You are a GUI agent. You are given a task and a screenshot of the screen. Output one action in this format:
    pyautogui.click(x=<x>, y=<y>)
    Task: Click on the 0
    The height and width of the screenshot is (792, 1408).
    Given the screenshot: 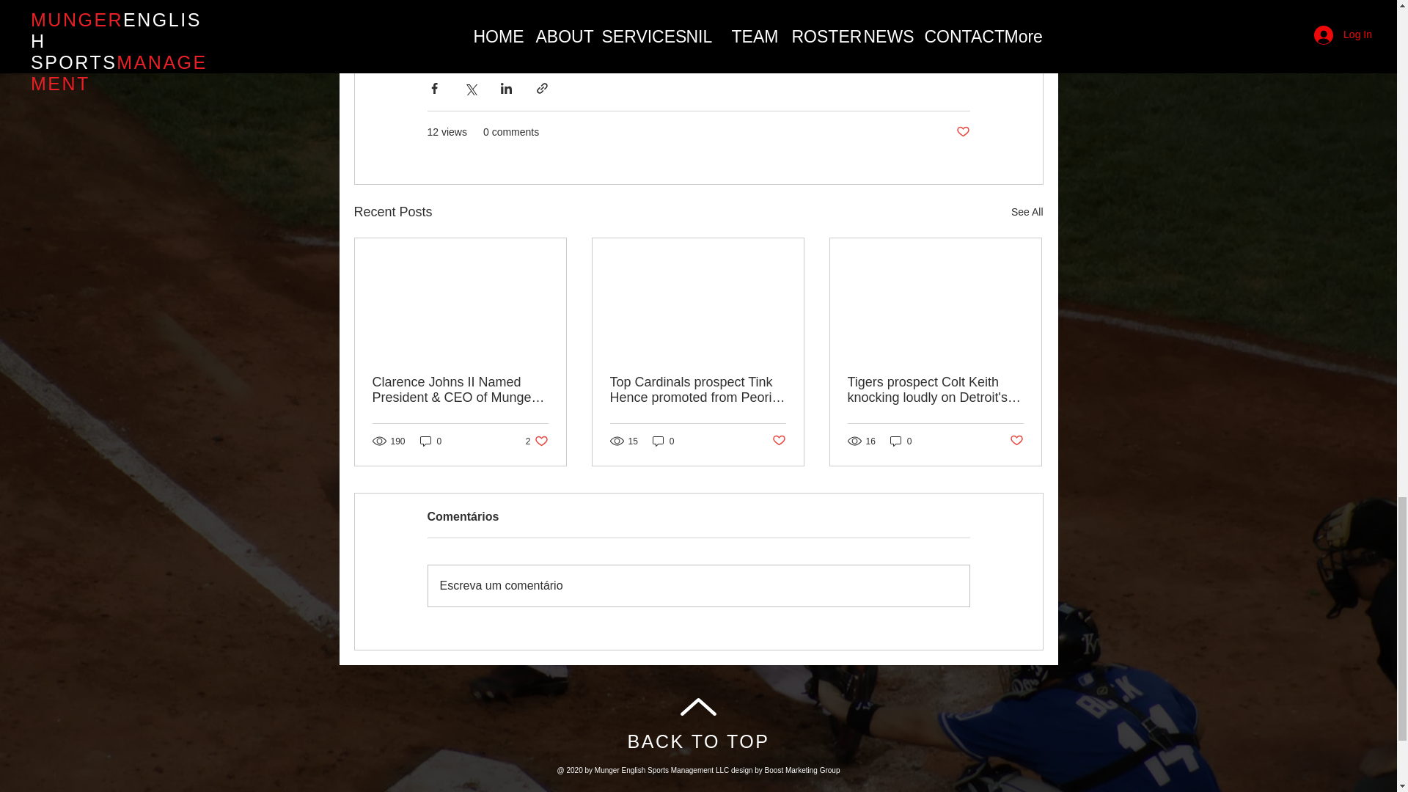 What is the action you would take?
    pyautogui.click(x=430, y=441)
    